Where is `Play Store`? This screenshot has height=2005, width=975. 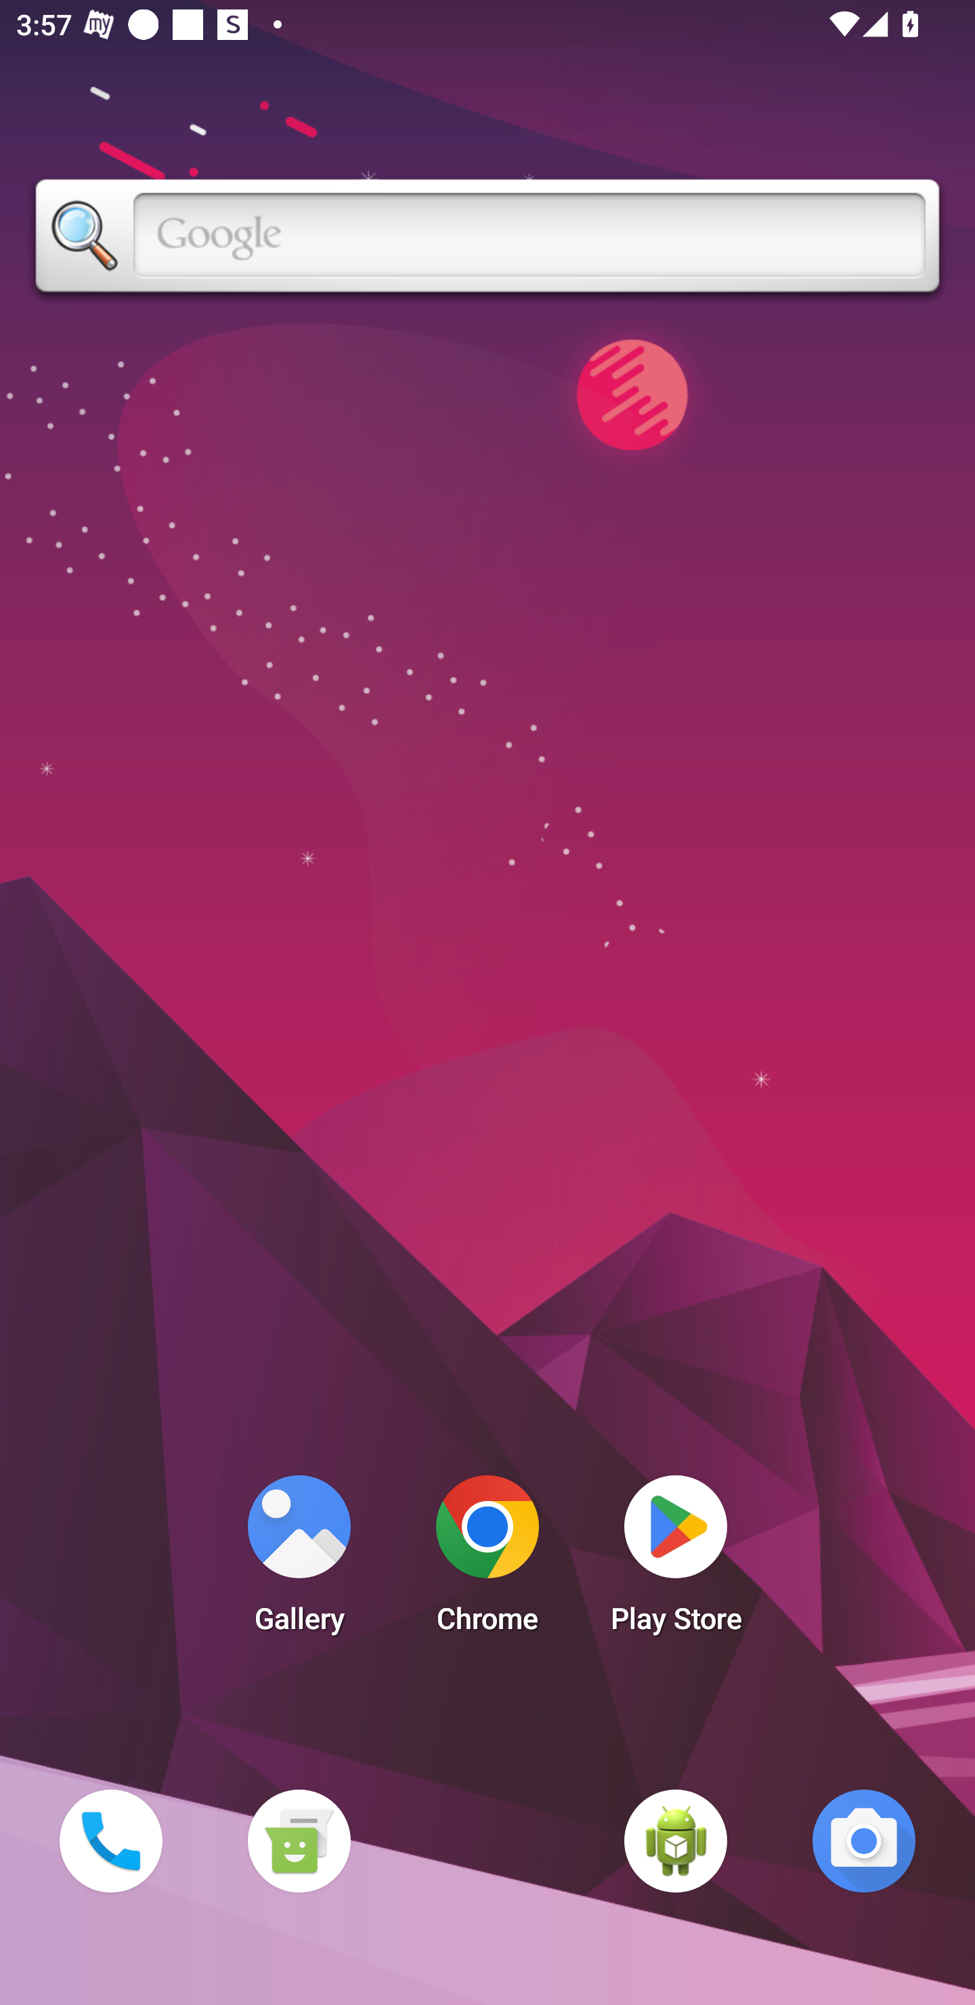 Play Store is located at coordinates (676, 1561).